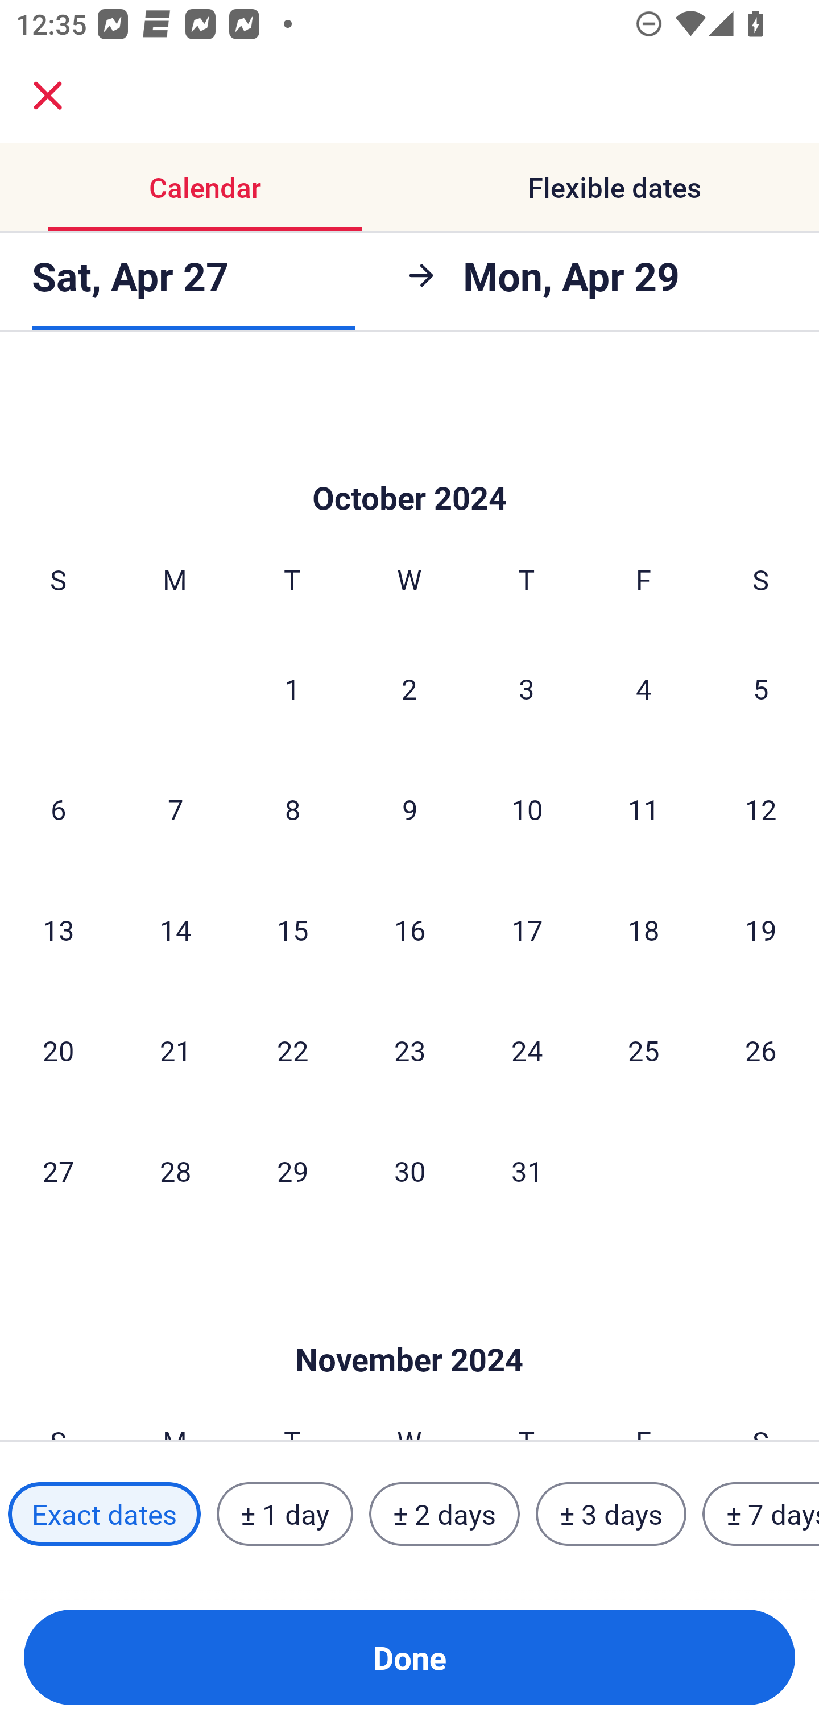  Describe the element at coordinates (292, 1170) in the screenshot. I see `29 Tuesday, October 29, 2024` at that location.